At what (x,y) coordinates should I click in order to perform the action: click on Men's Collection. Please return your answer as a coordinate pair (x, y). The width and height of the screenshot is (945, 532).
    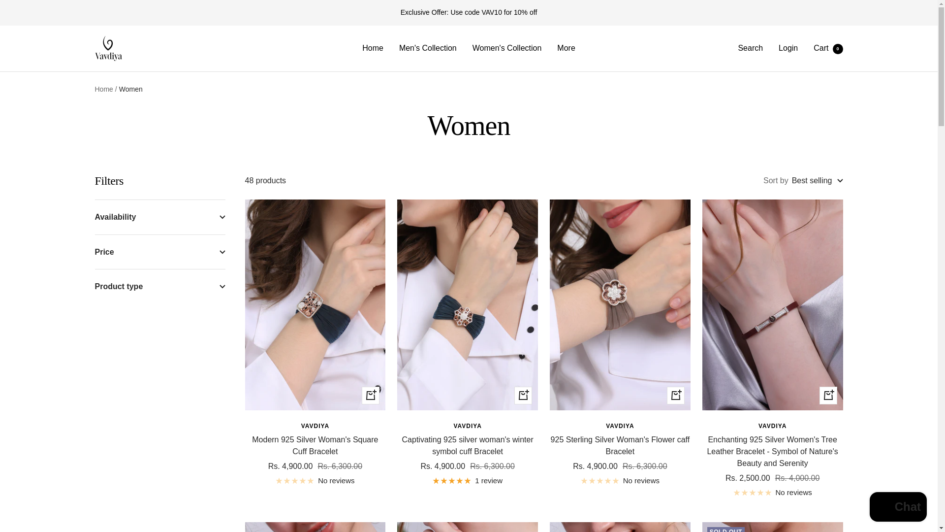
    Looking at the image, I should click on (427, 48).